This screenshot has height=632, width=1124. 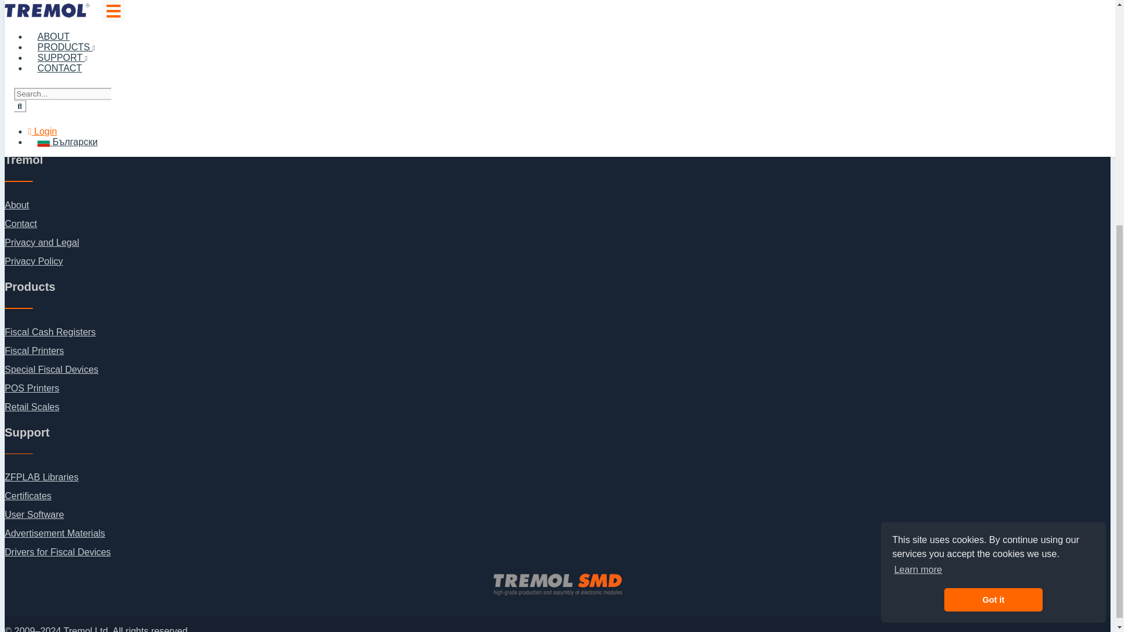 What do you see at coordinates (34, 514) in the screenshot?
I see `User Software` at bounding box center [34, 514].